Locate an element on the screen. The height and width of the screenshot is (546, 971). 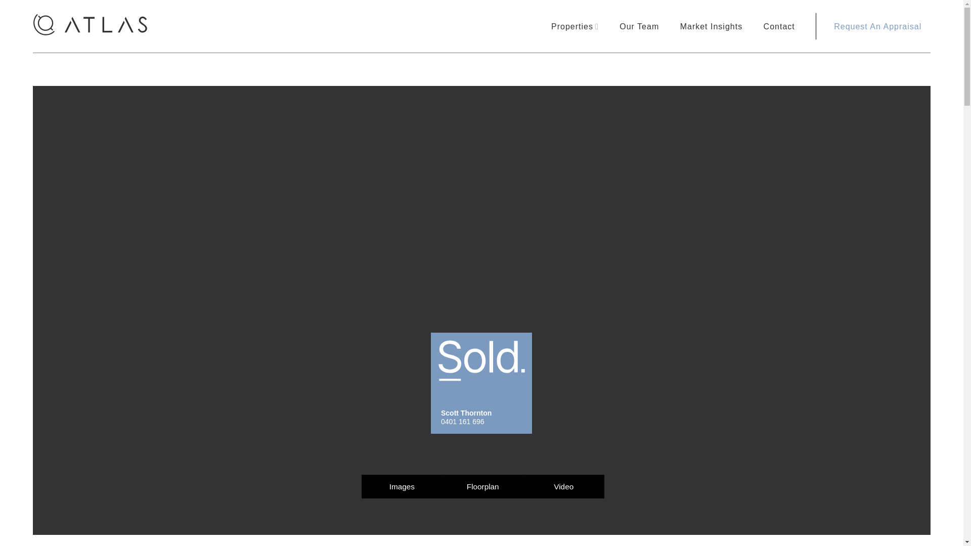
Properties is located at coordinates (402, 486).